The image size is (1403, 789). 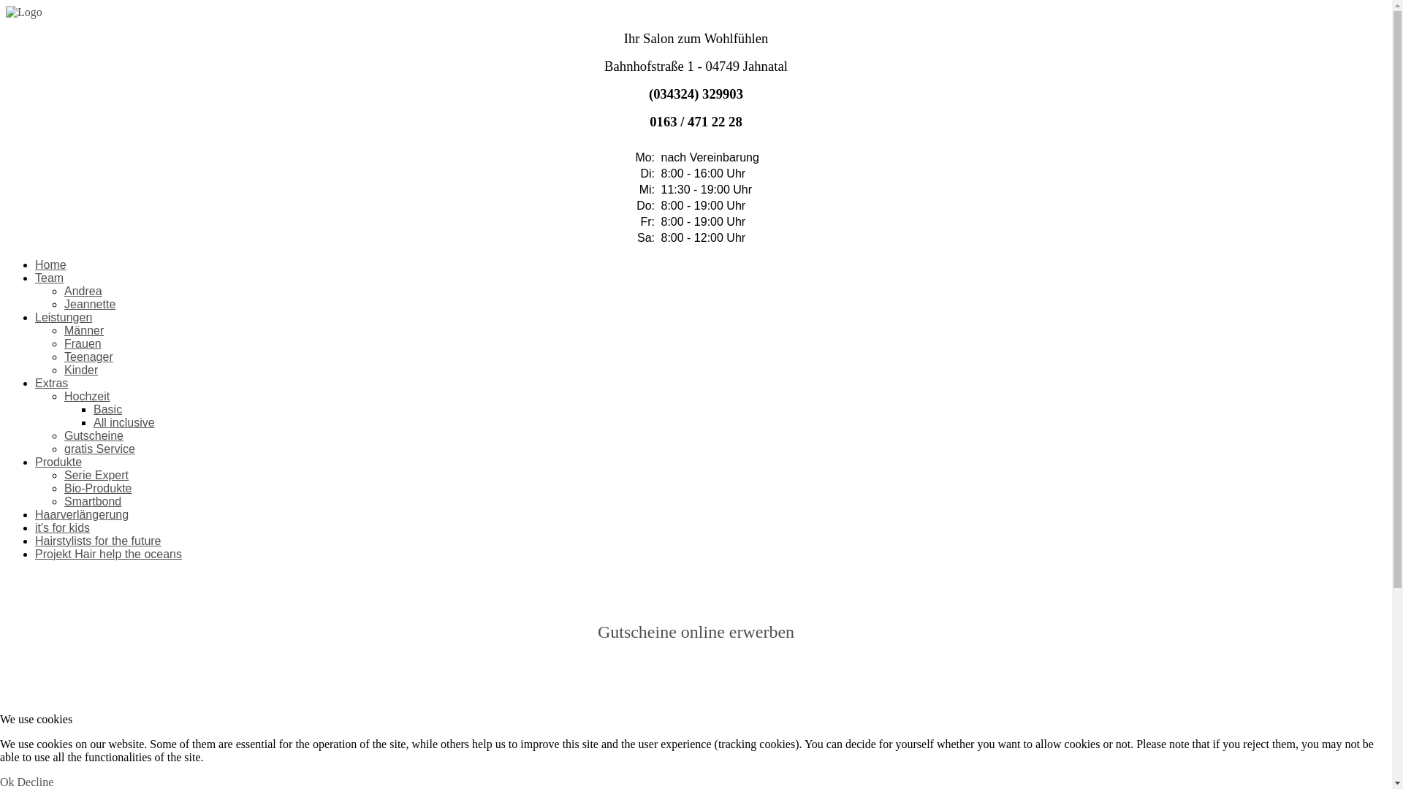 I want to click on Hairstylists for the future, so click(x=98, y=541).